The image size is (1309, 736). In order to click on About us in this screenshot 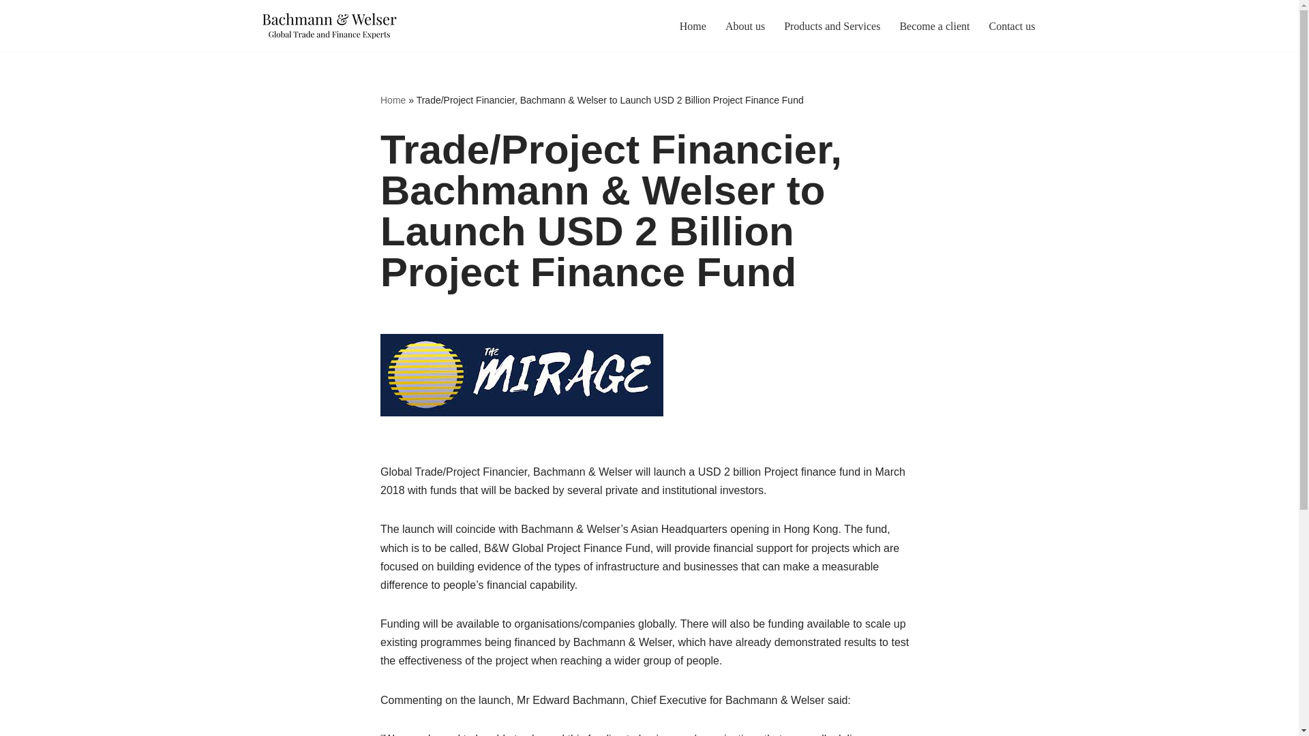, I will do `click(744, 26)`.